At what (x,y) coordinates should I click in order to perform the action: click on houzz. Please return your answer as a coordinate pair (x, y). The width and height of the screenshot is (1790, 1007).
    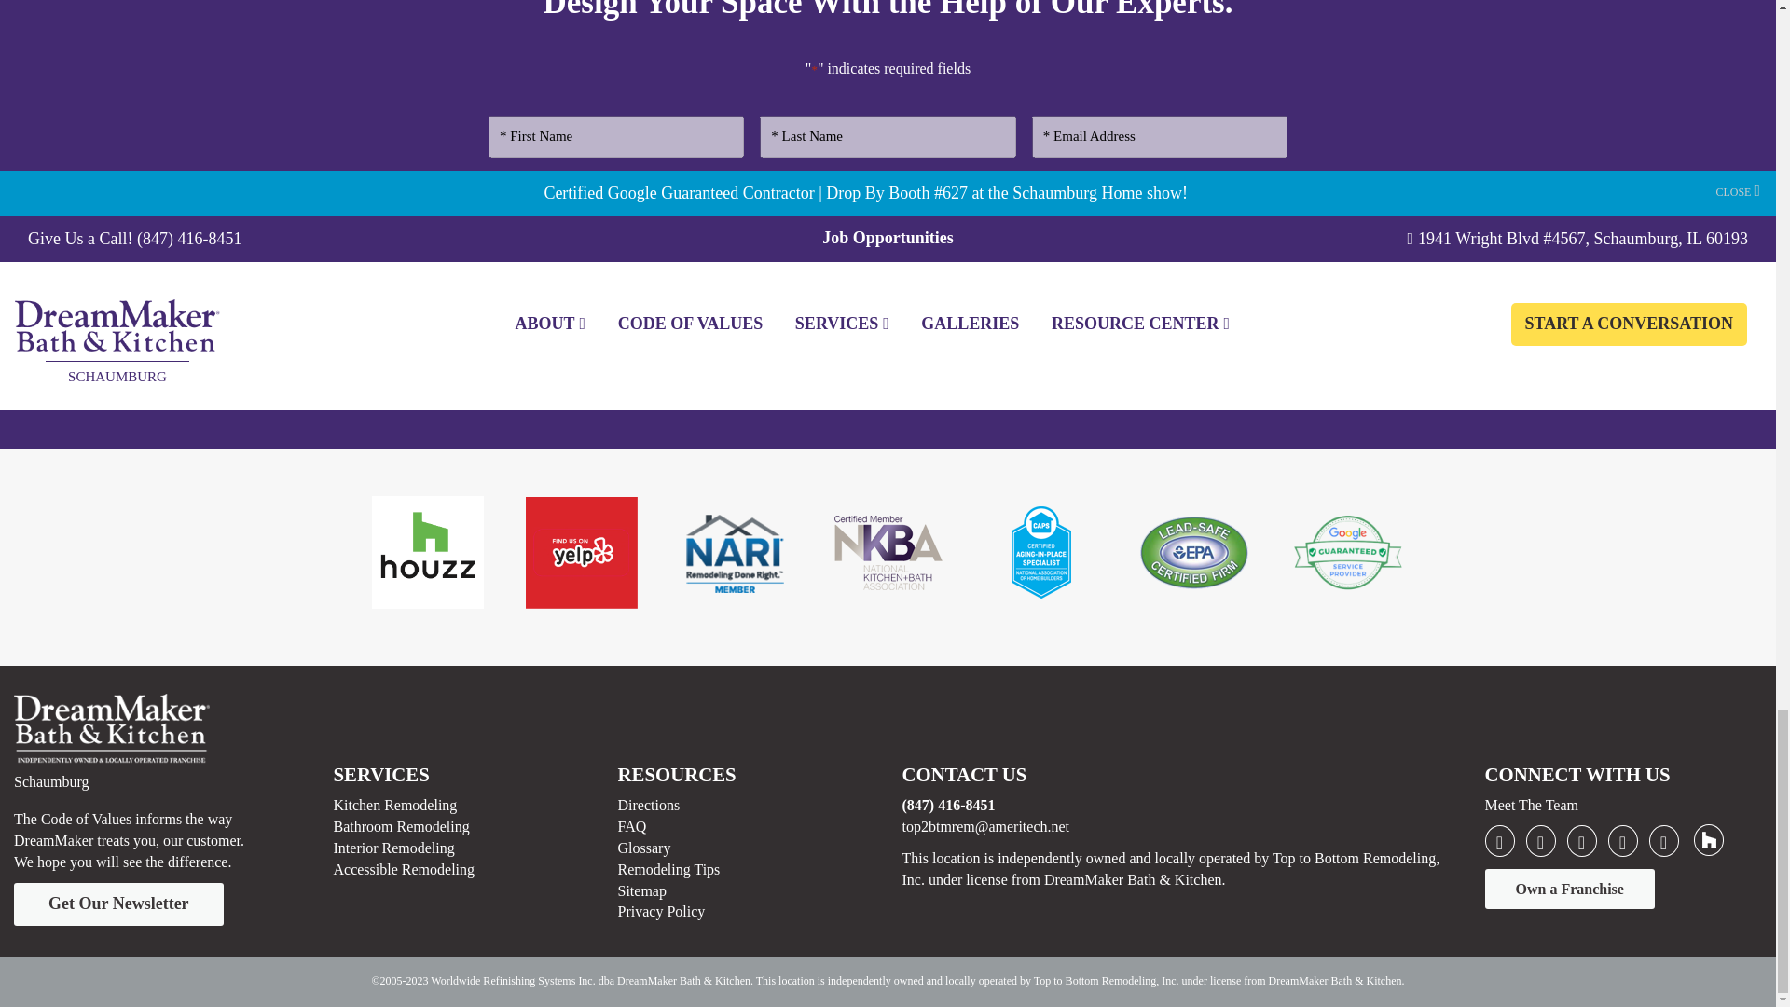
    Looking at the image, I should click on (1708, 840).